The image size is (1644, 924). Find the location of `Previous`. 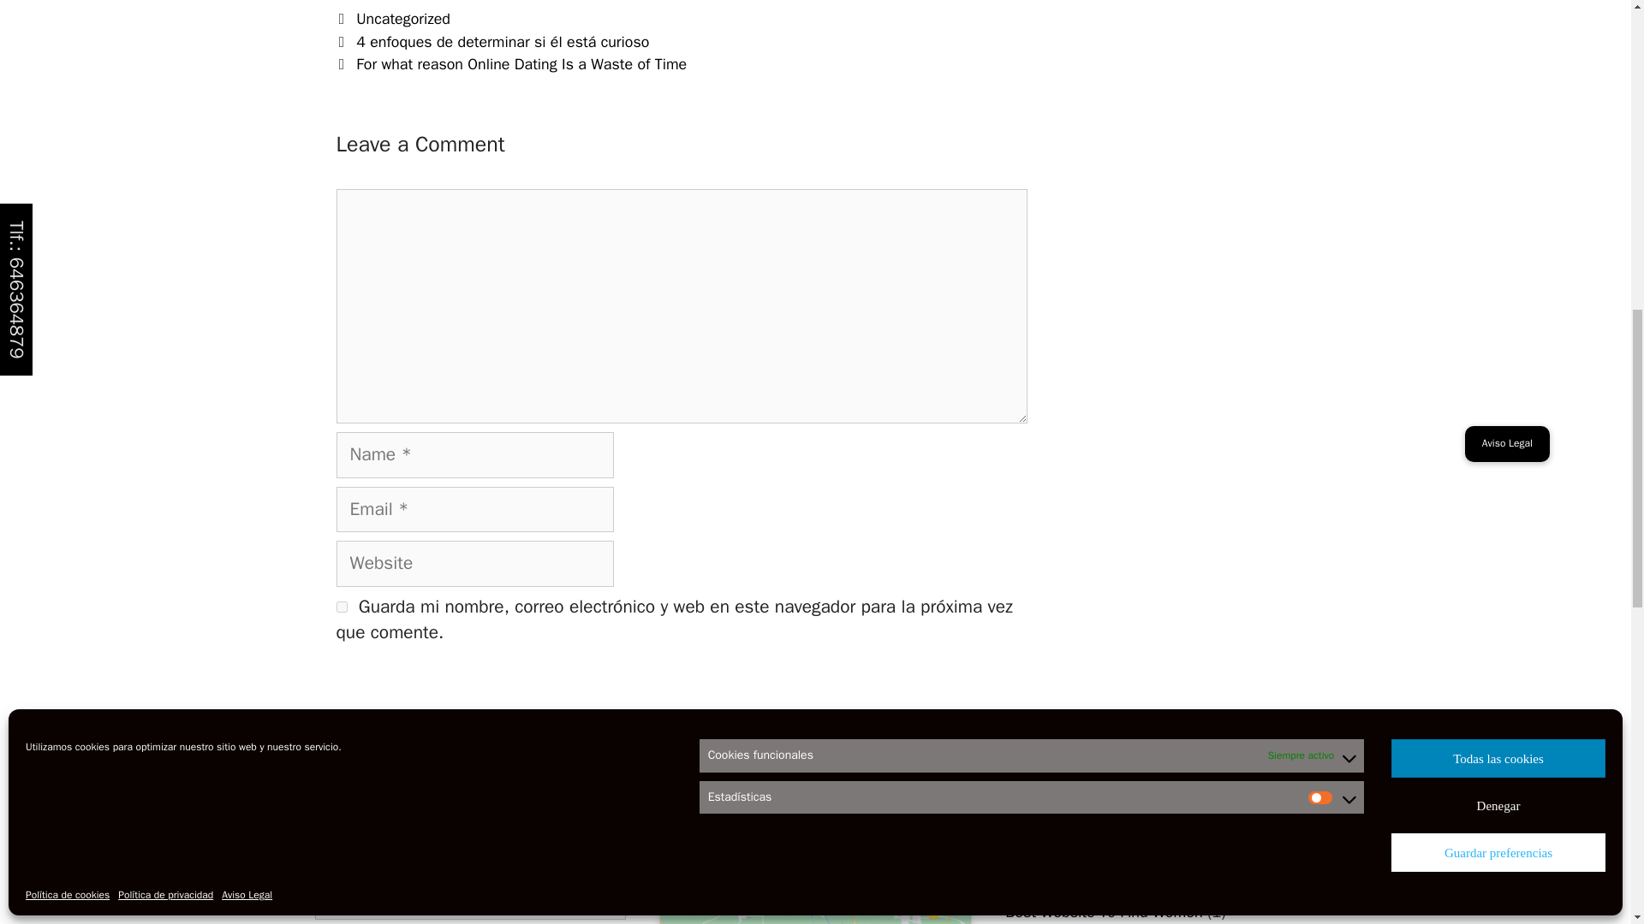

Previous is located at coordinates (491, 41).